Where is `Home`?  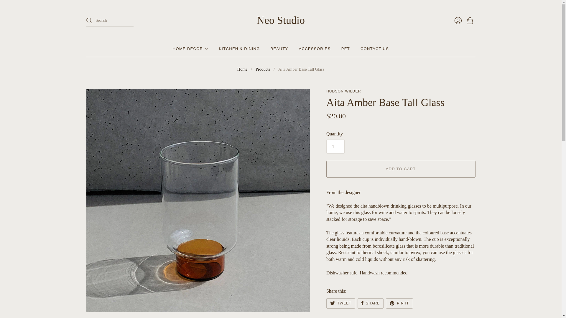
Home is located at coordinates (242, 69).